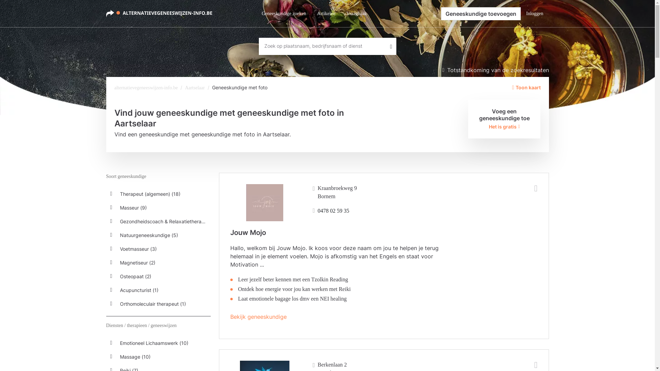 The width and height of the screenshot is (660, 371). I want to click on 0478 02 59 35, so click(331, 211).